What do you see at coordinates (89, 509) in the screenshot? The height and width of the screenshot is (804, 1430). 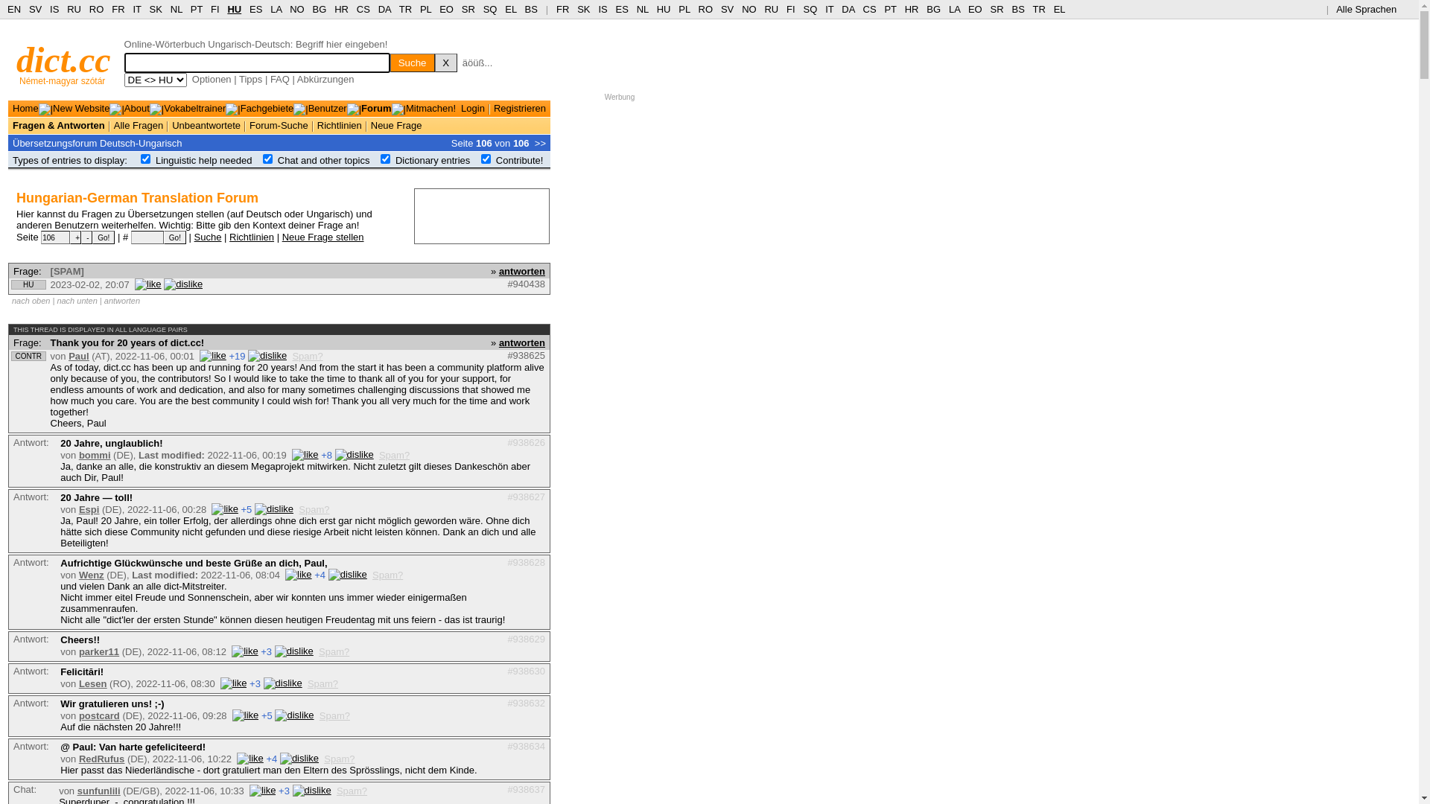 I see `Espi` at bounding box center [89, 509].